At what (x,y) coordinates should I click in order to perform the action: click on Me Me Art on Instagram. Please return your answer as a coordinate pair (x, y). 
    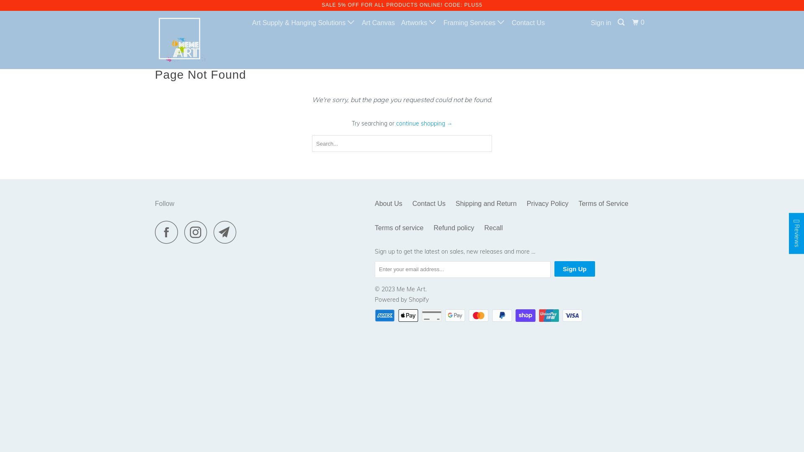
    Looking at the image, I should click on (198, 232).